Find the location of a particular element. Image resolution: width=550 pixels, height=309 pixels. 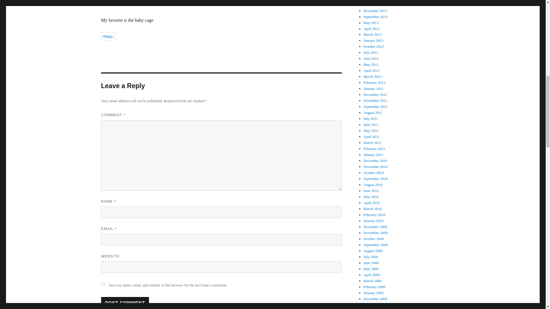

December 2013 is located at coordinates (375, 11).